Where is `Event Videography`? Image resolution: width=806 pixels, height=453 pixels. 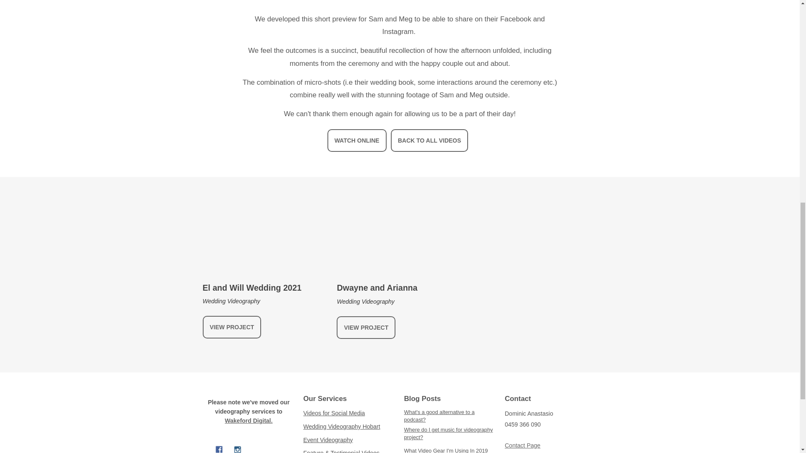 Event Videography is located at coordinates (327, 440).